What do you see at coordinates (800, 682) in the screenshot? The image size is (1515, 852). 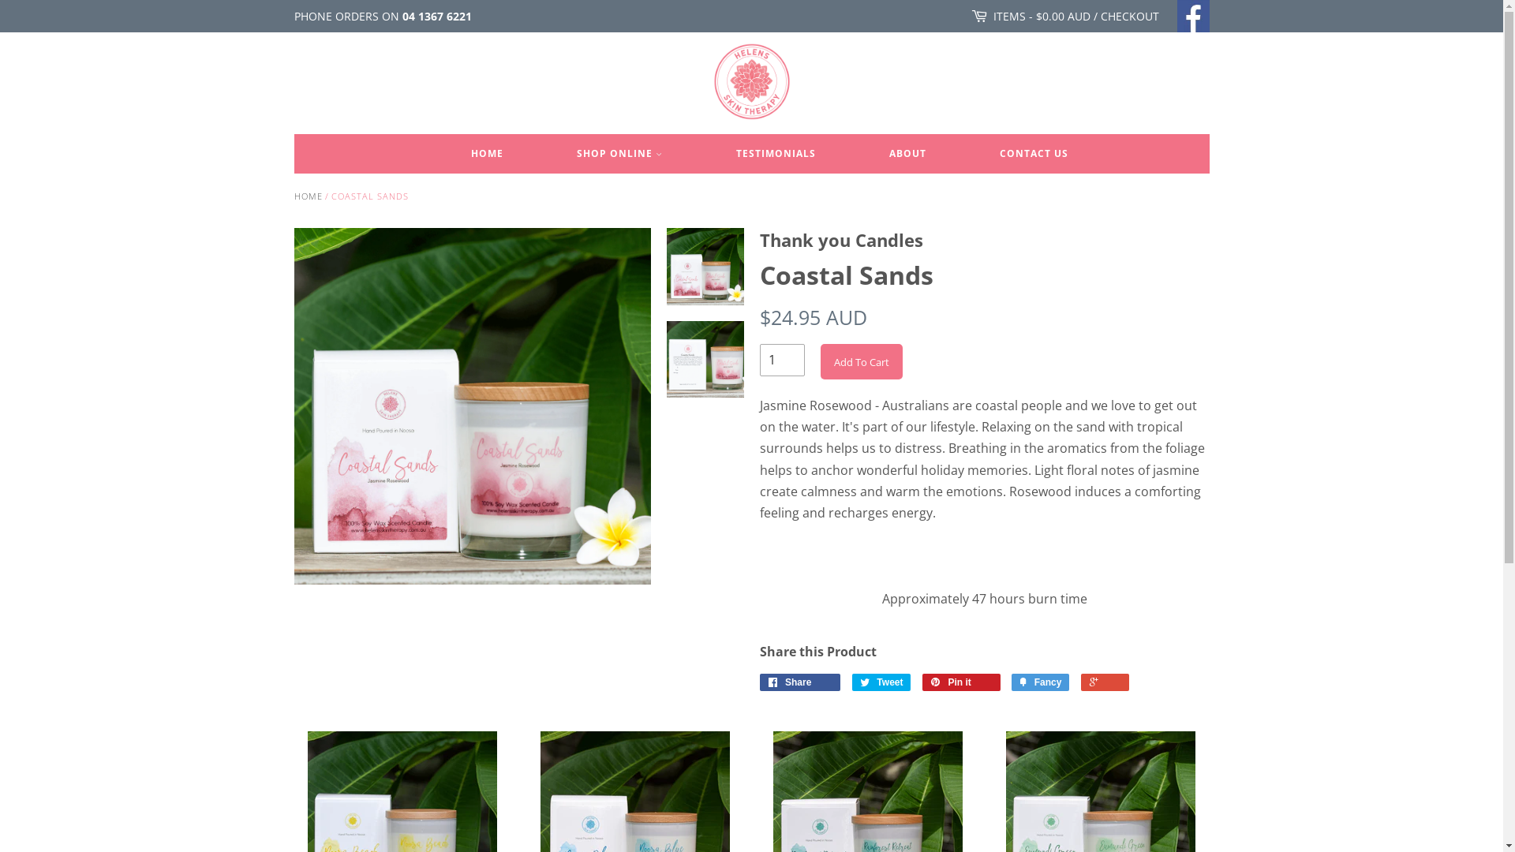 I see `Share` at bounding box center [800, 682].